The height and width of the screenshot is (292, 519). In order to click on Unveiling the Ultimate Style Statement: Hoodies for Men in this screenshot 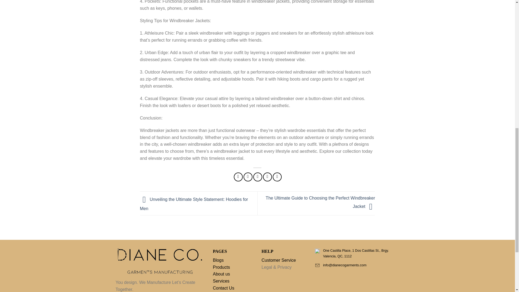, I will do `click(194, 204)`.